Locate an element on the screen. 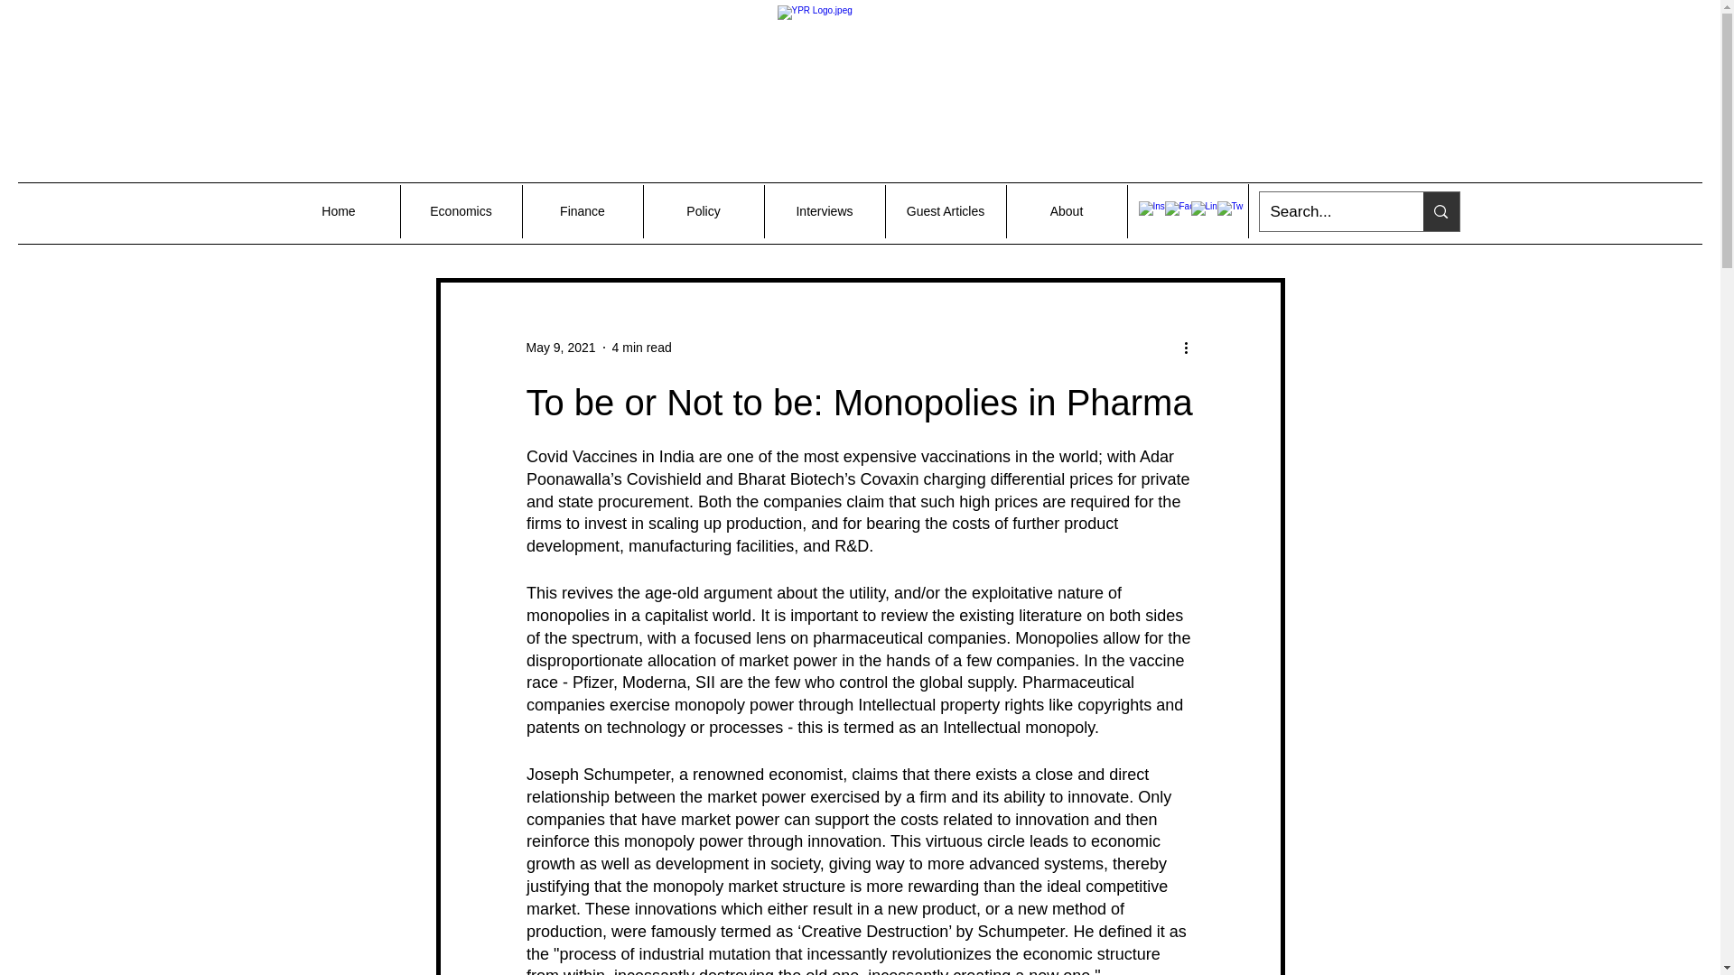 This screenshot has height=975, width=1734. About is located at coordinates (1066, 211).